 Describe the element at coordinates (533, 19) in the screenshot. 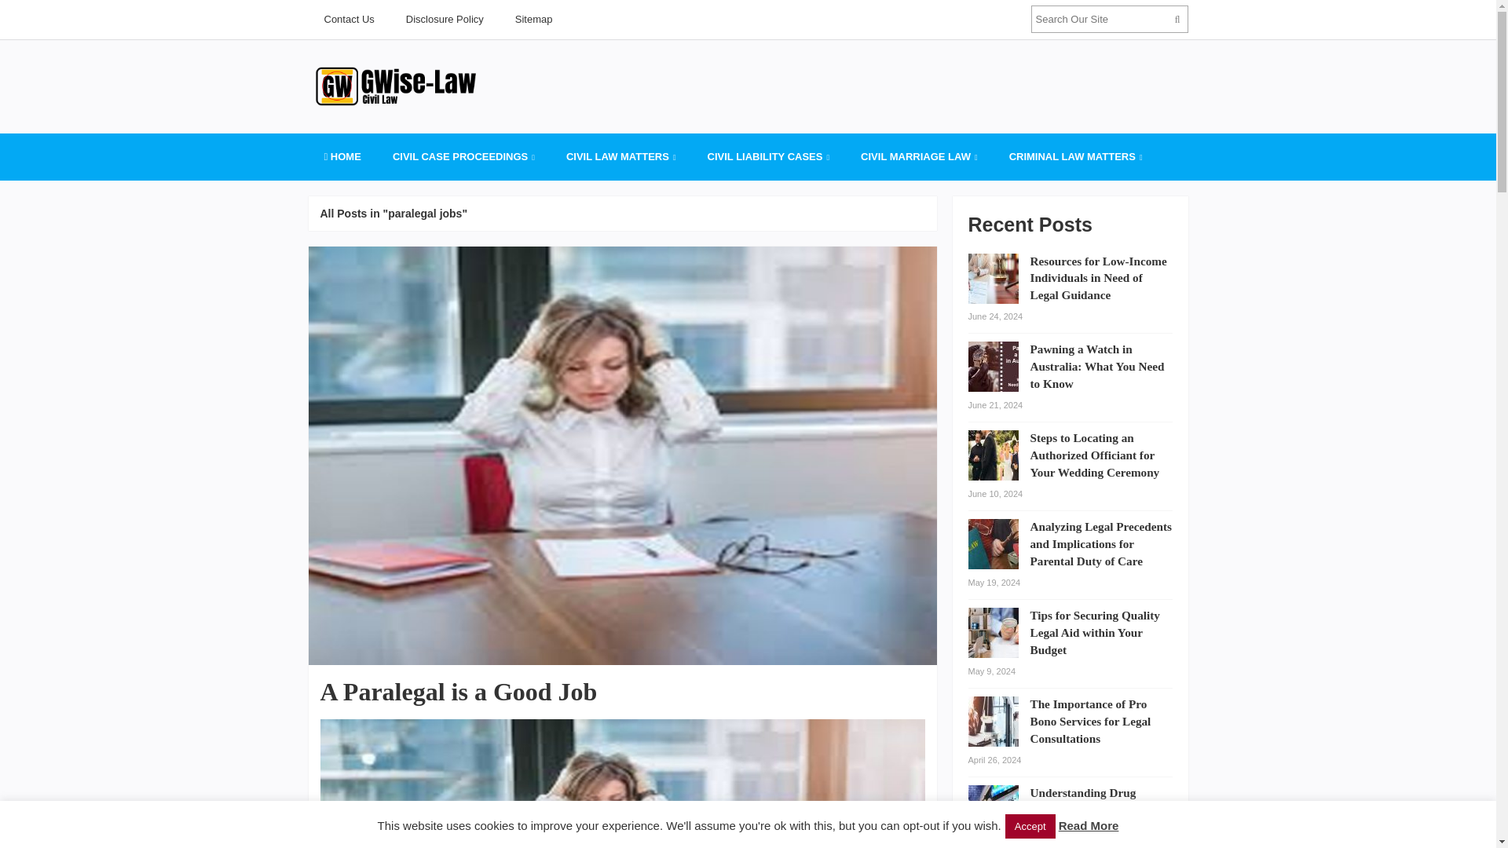

I see `Sitemap` at that location.